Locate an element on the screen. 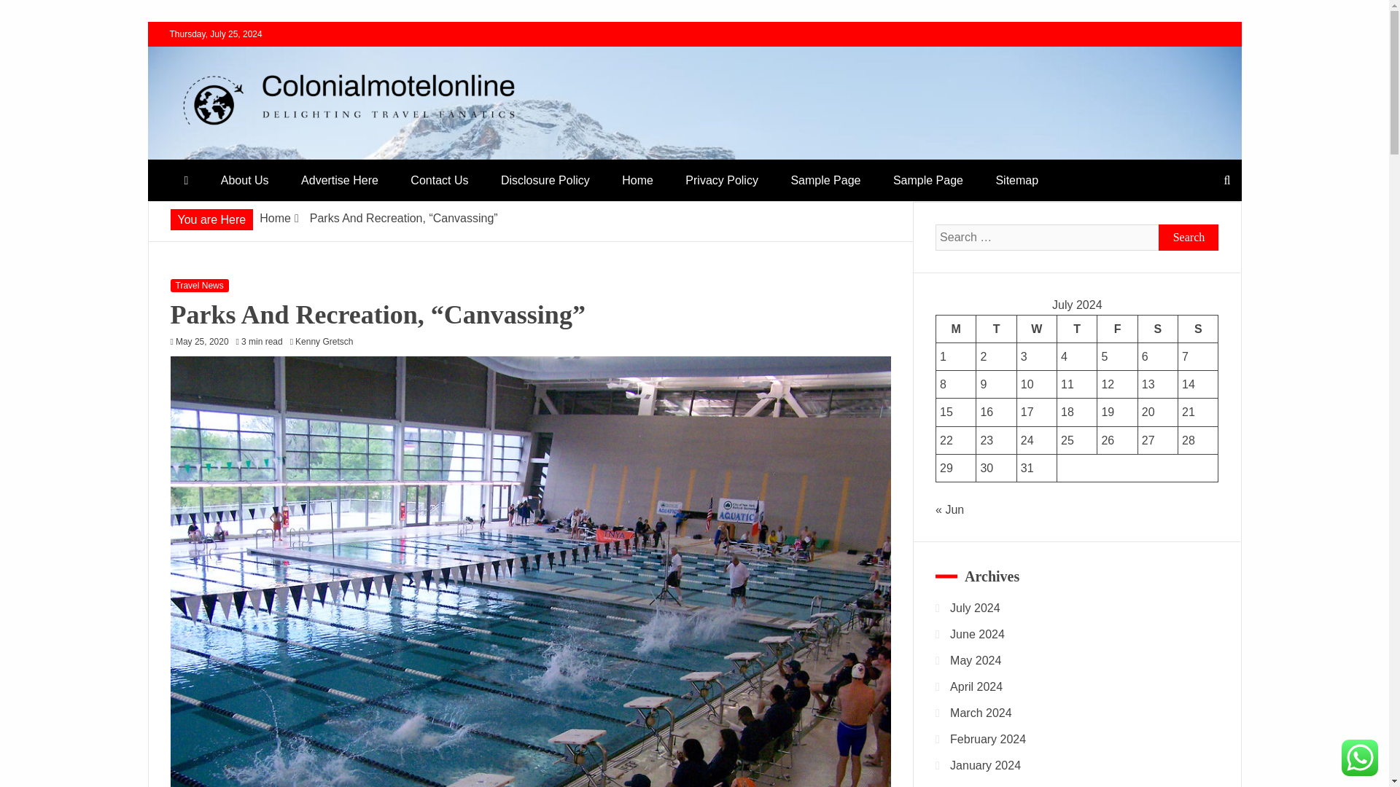 The width and height of the screenshot is (1400, 787). Wednesday is located at coordinates (1036, 328).